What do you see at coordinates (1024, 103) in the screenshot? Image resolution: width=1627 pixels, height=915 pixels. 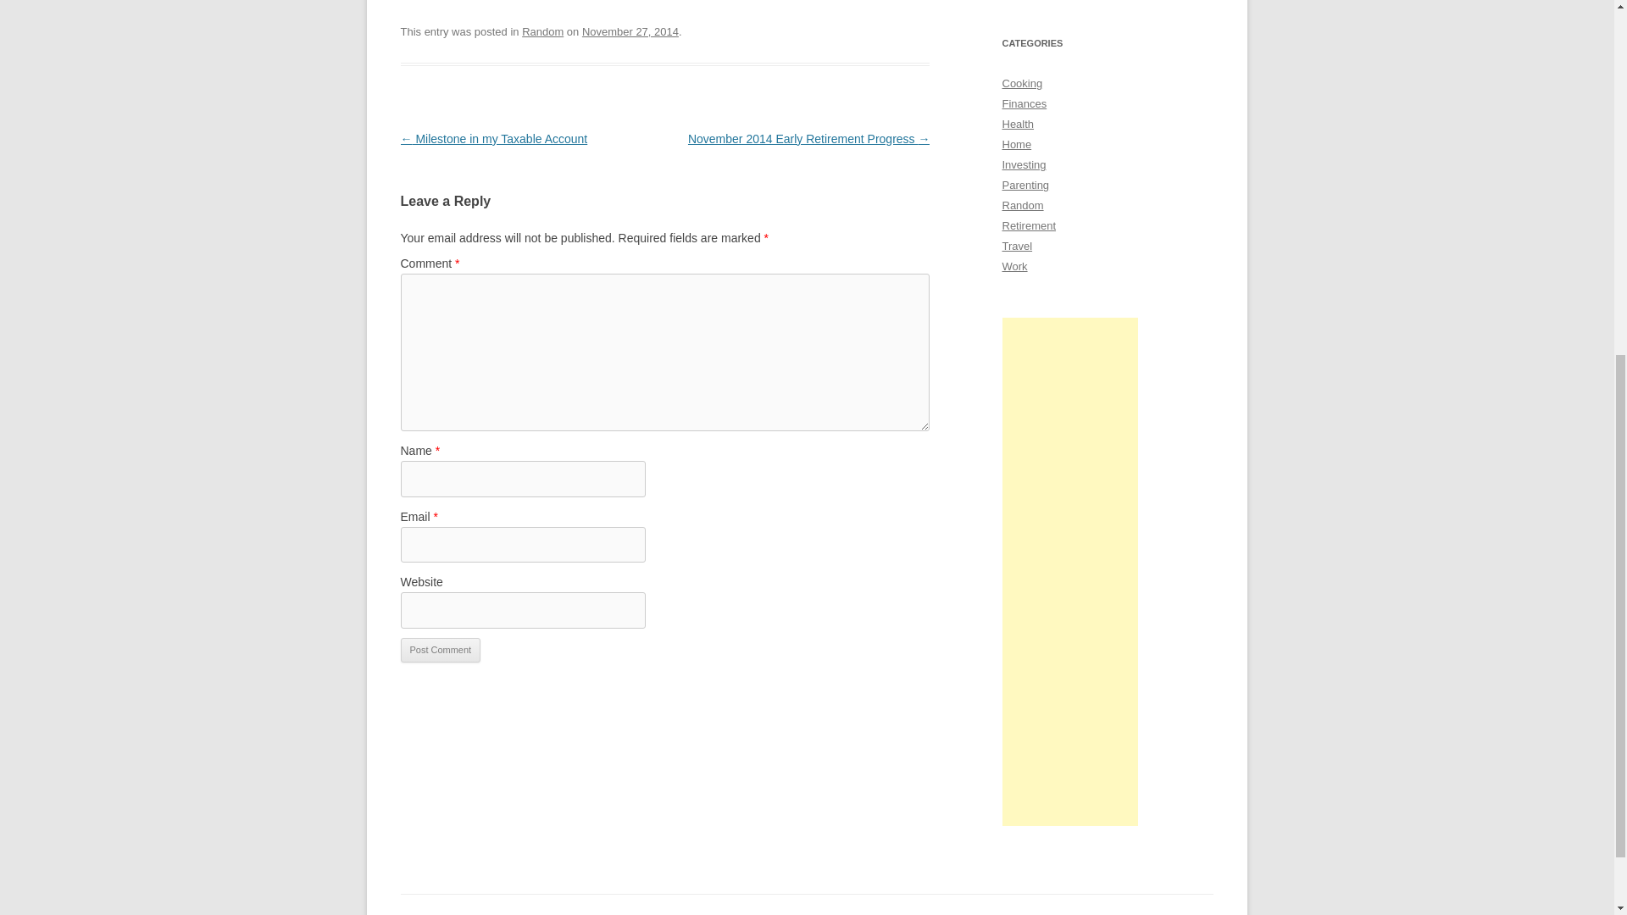 I see `Finances` at bounding box center [1024, 103].